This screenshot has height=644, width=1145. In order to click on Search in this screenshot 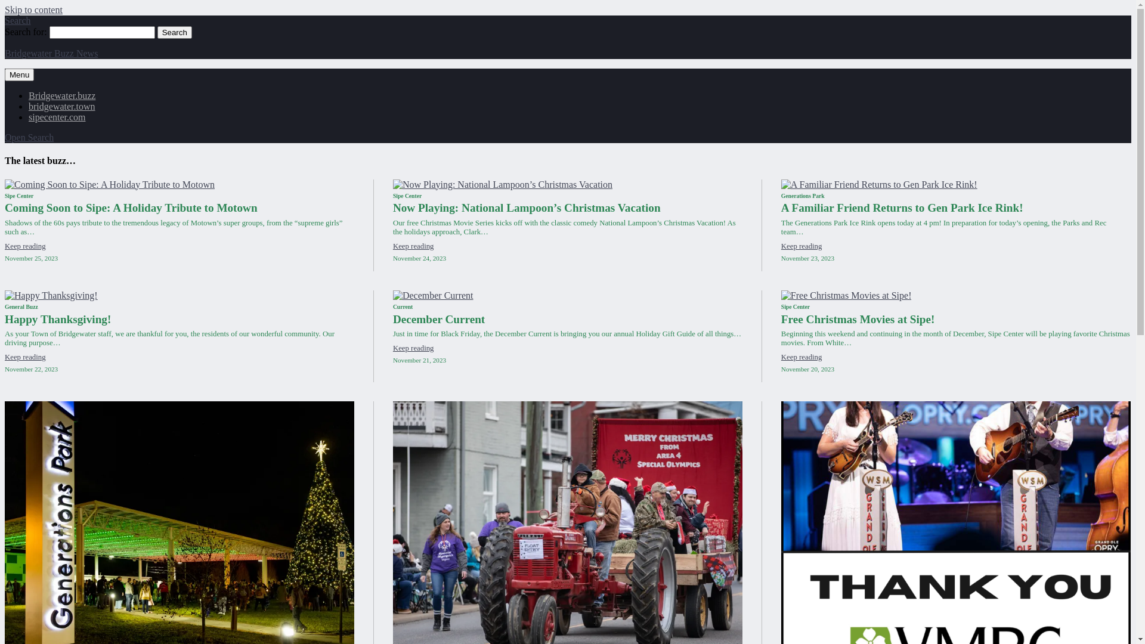, I will do `click(175, 32)`.